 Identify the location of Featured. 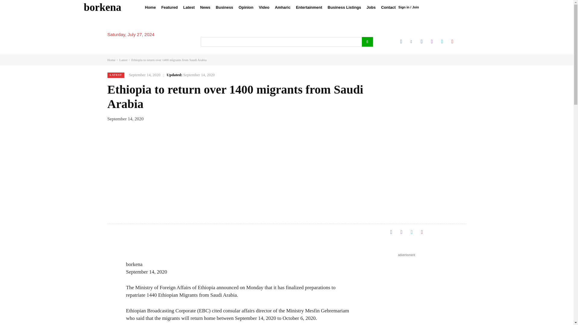
(169, 7).